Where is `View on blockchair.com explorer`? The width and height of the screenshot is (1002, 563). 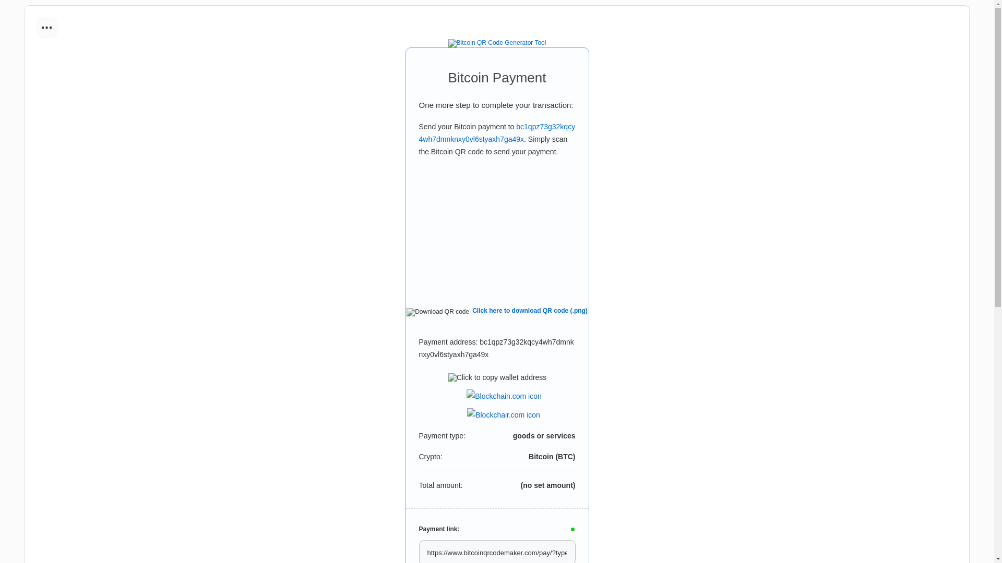
View on blockchair.com explorer is located at coordinates (503, 412).